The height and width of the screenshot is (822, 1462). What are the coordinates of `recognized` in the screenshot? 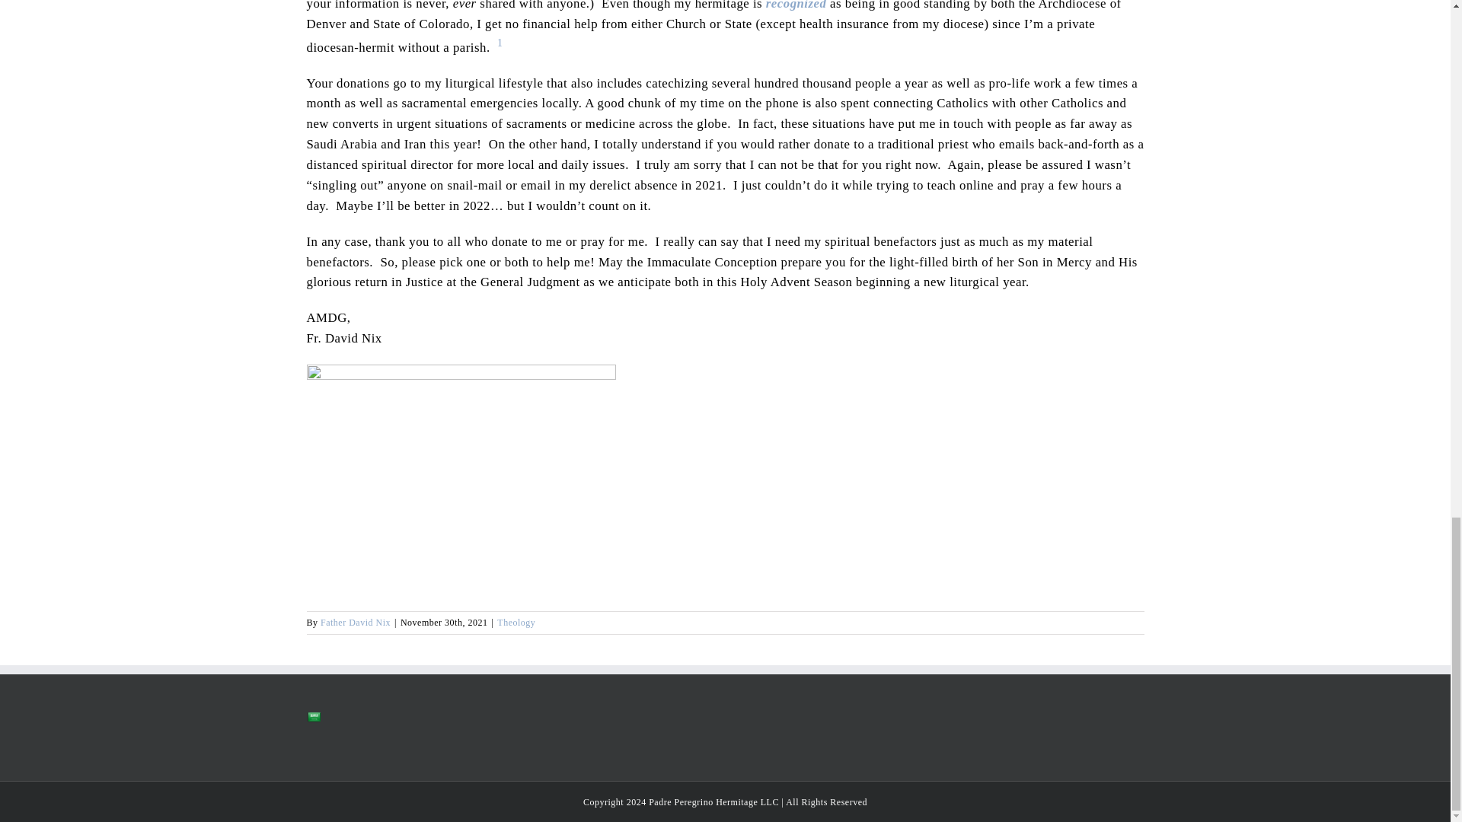 It's located at (796, 5).